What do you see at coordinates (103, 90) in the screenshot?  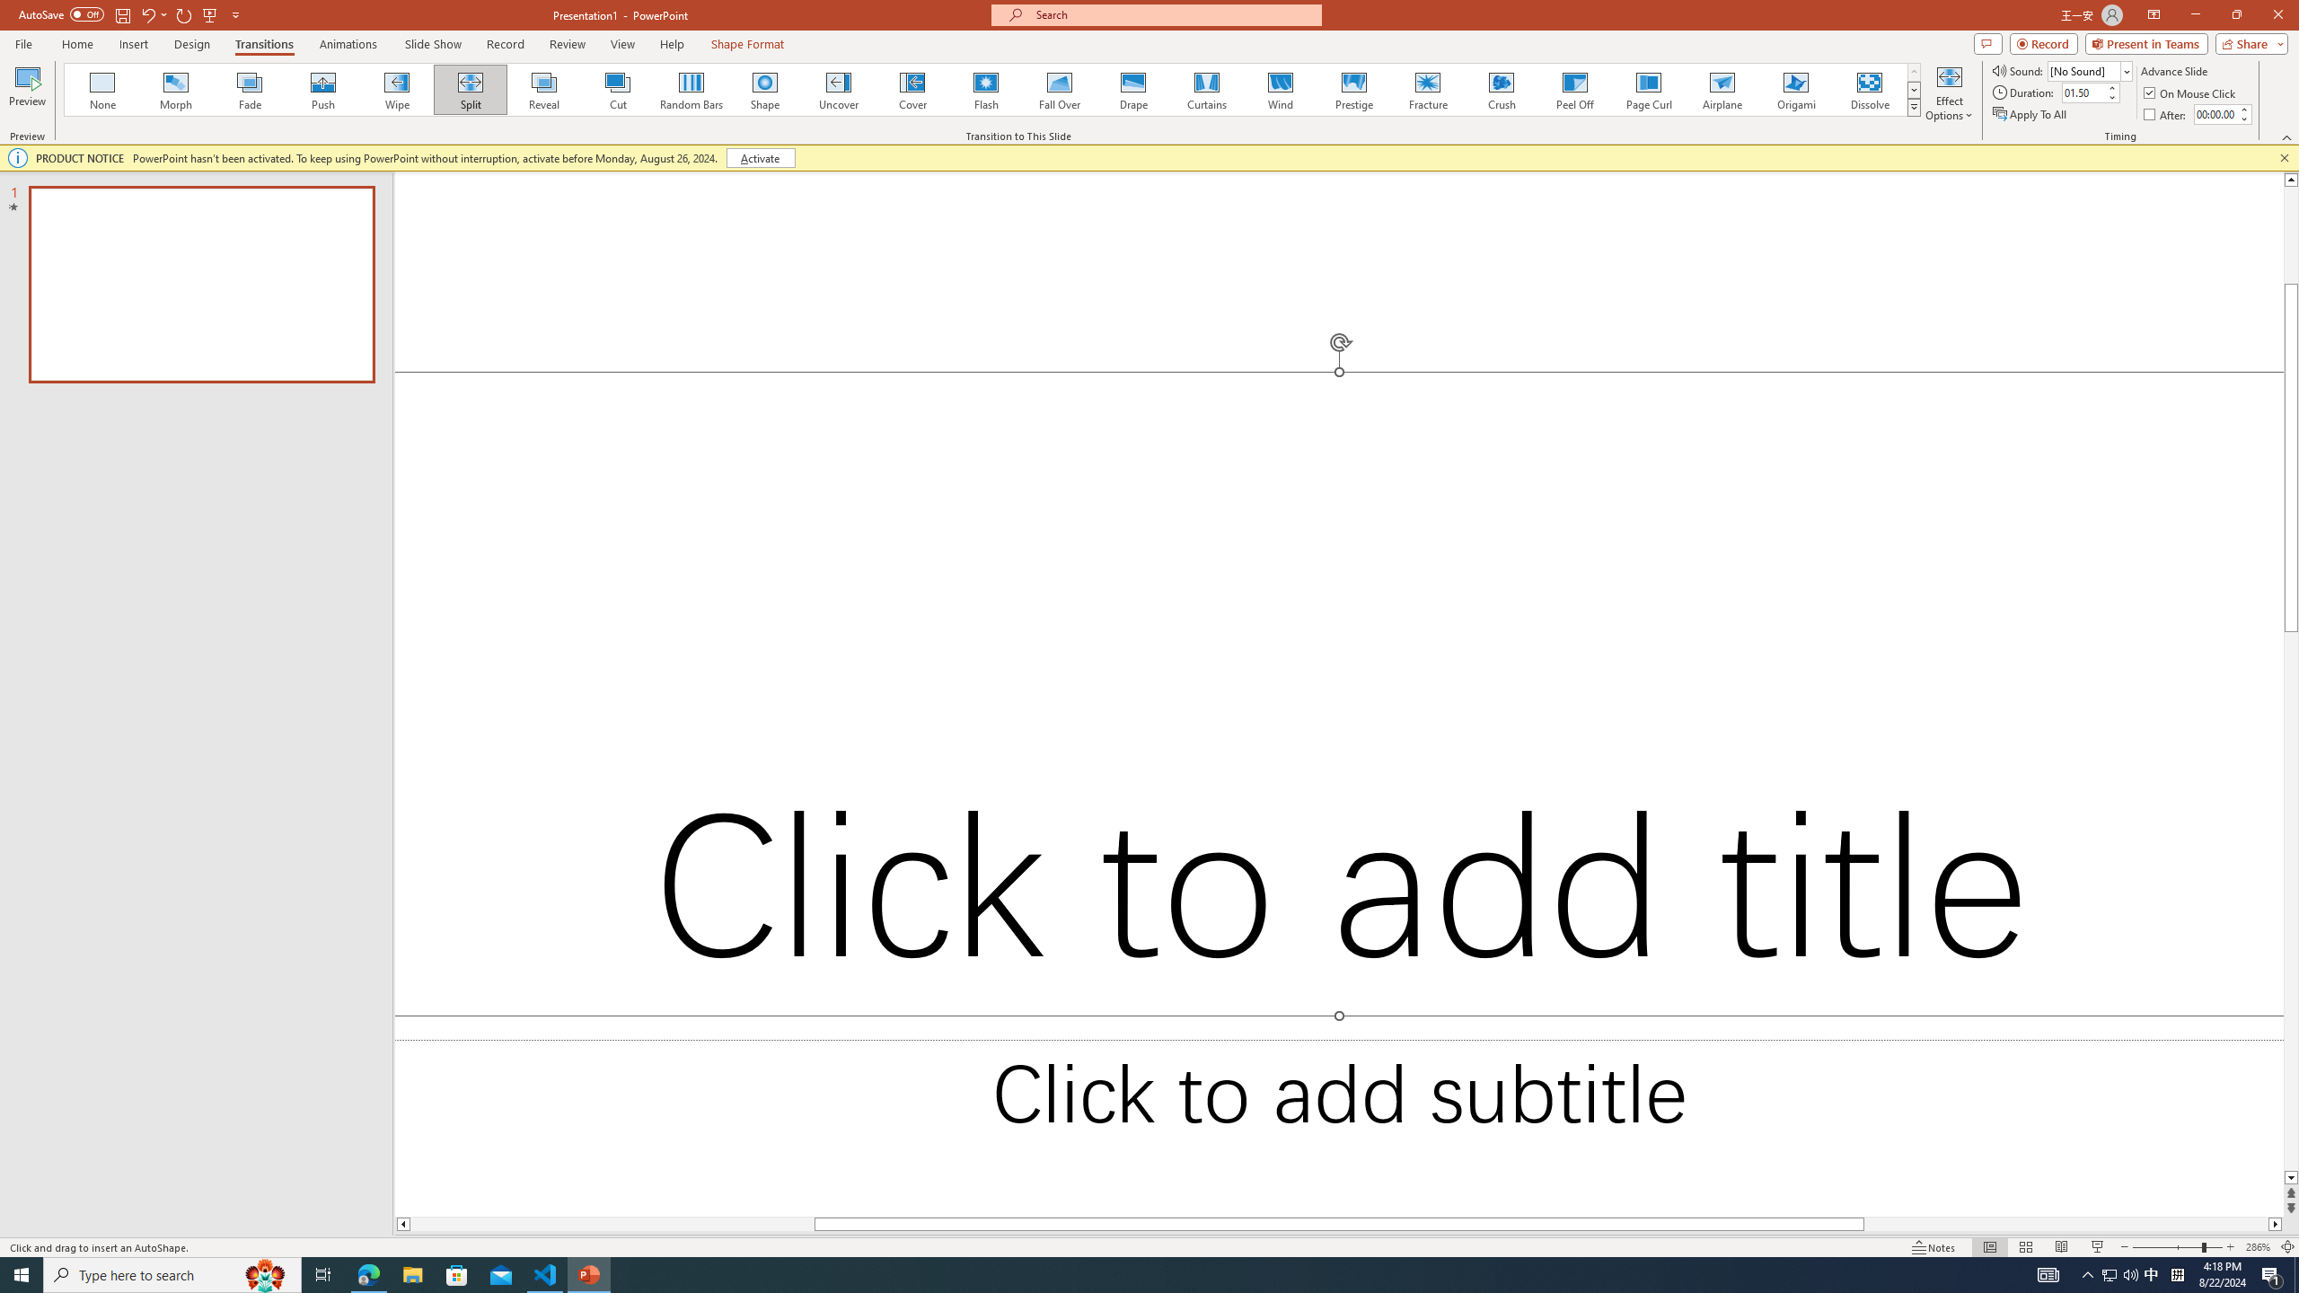 I see `None` at bounding box center [103, 90].